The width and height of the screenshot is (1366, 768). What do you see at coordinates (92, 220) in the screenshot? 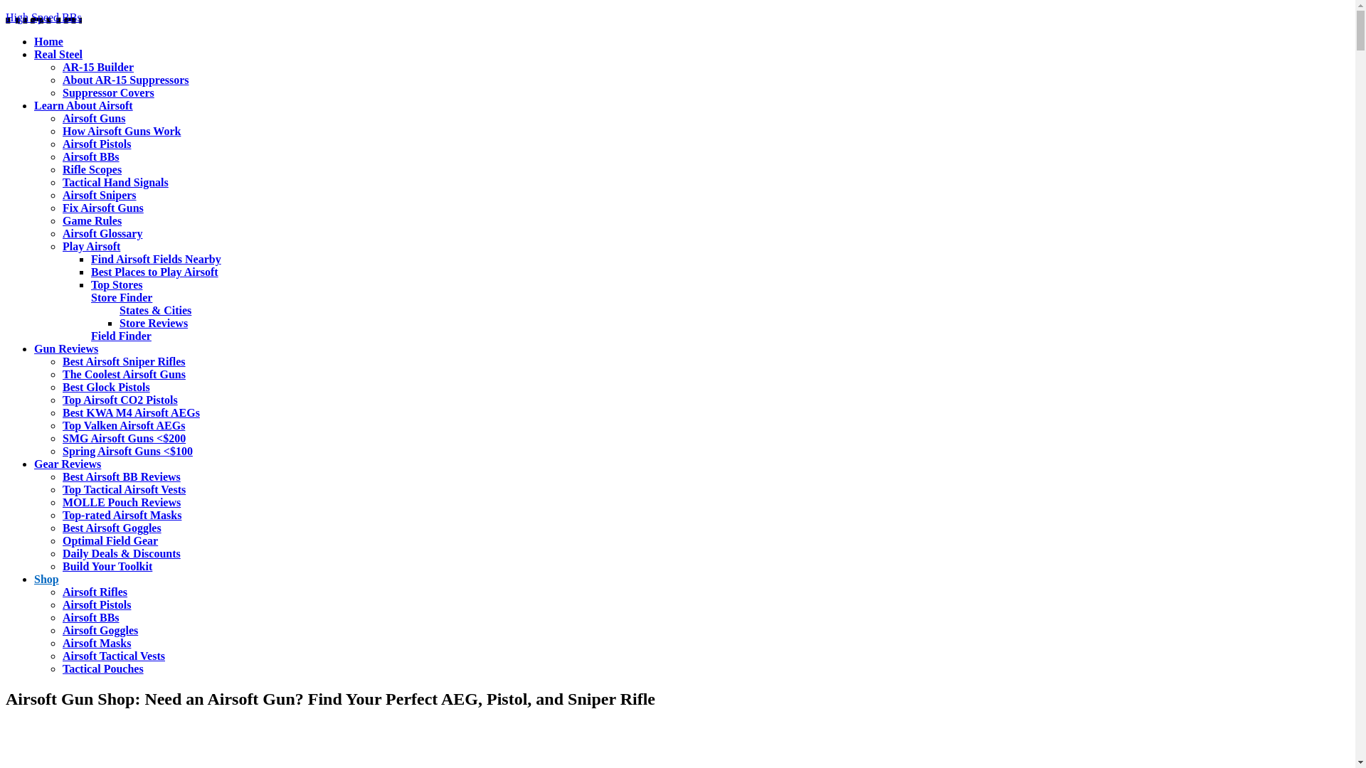
I see `Game Rules` at bounding box center [92, 220].